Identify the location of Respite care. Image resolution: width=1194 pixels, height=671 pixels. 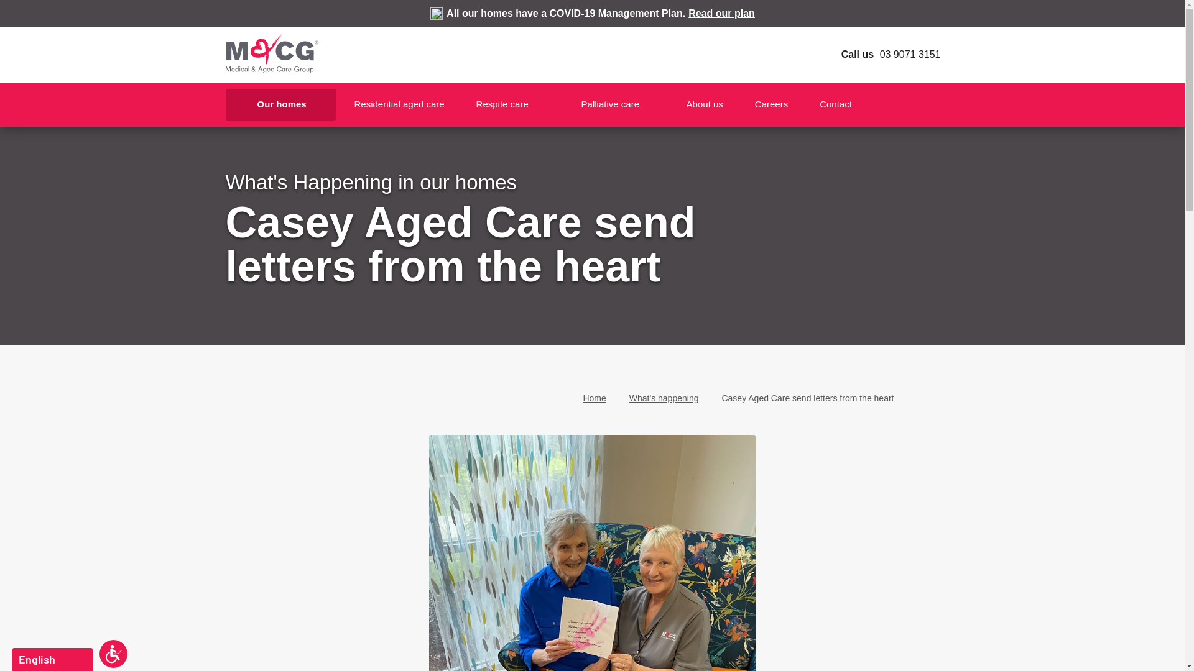
(513, 104).